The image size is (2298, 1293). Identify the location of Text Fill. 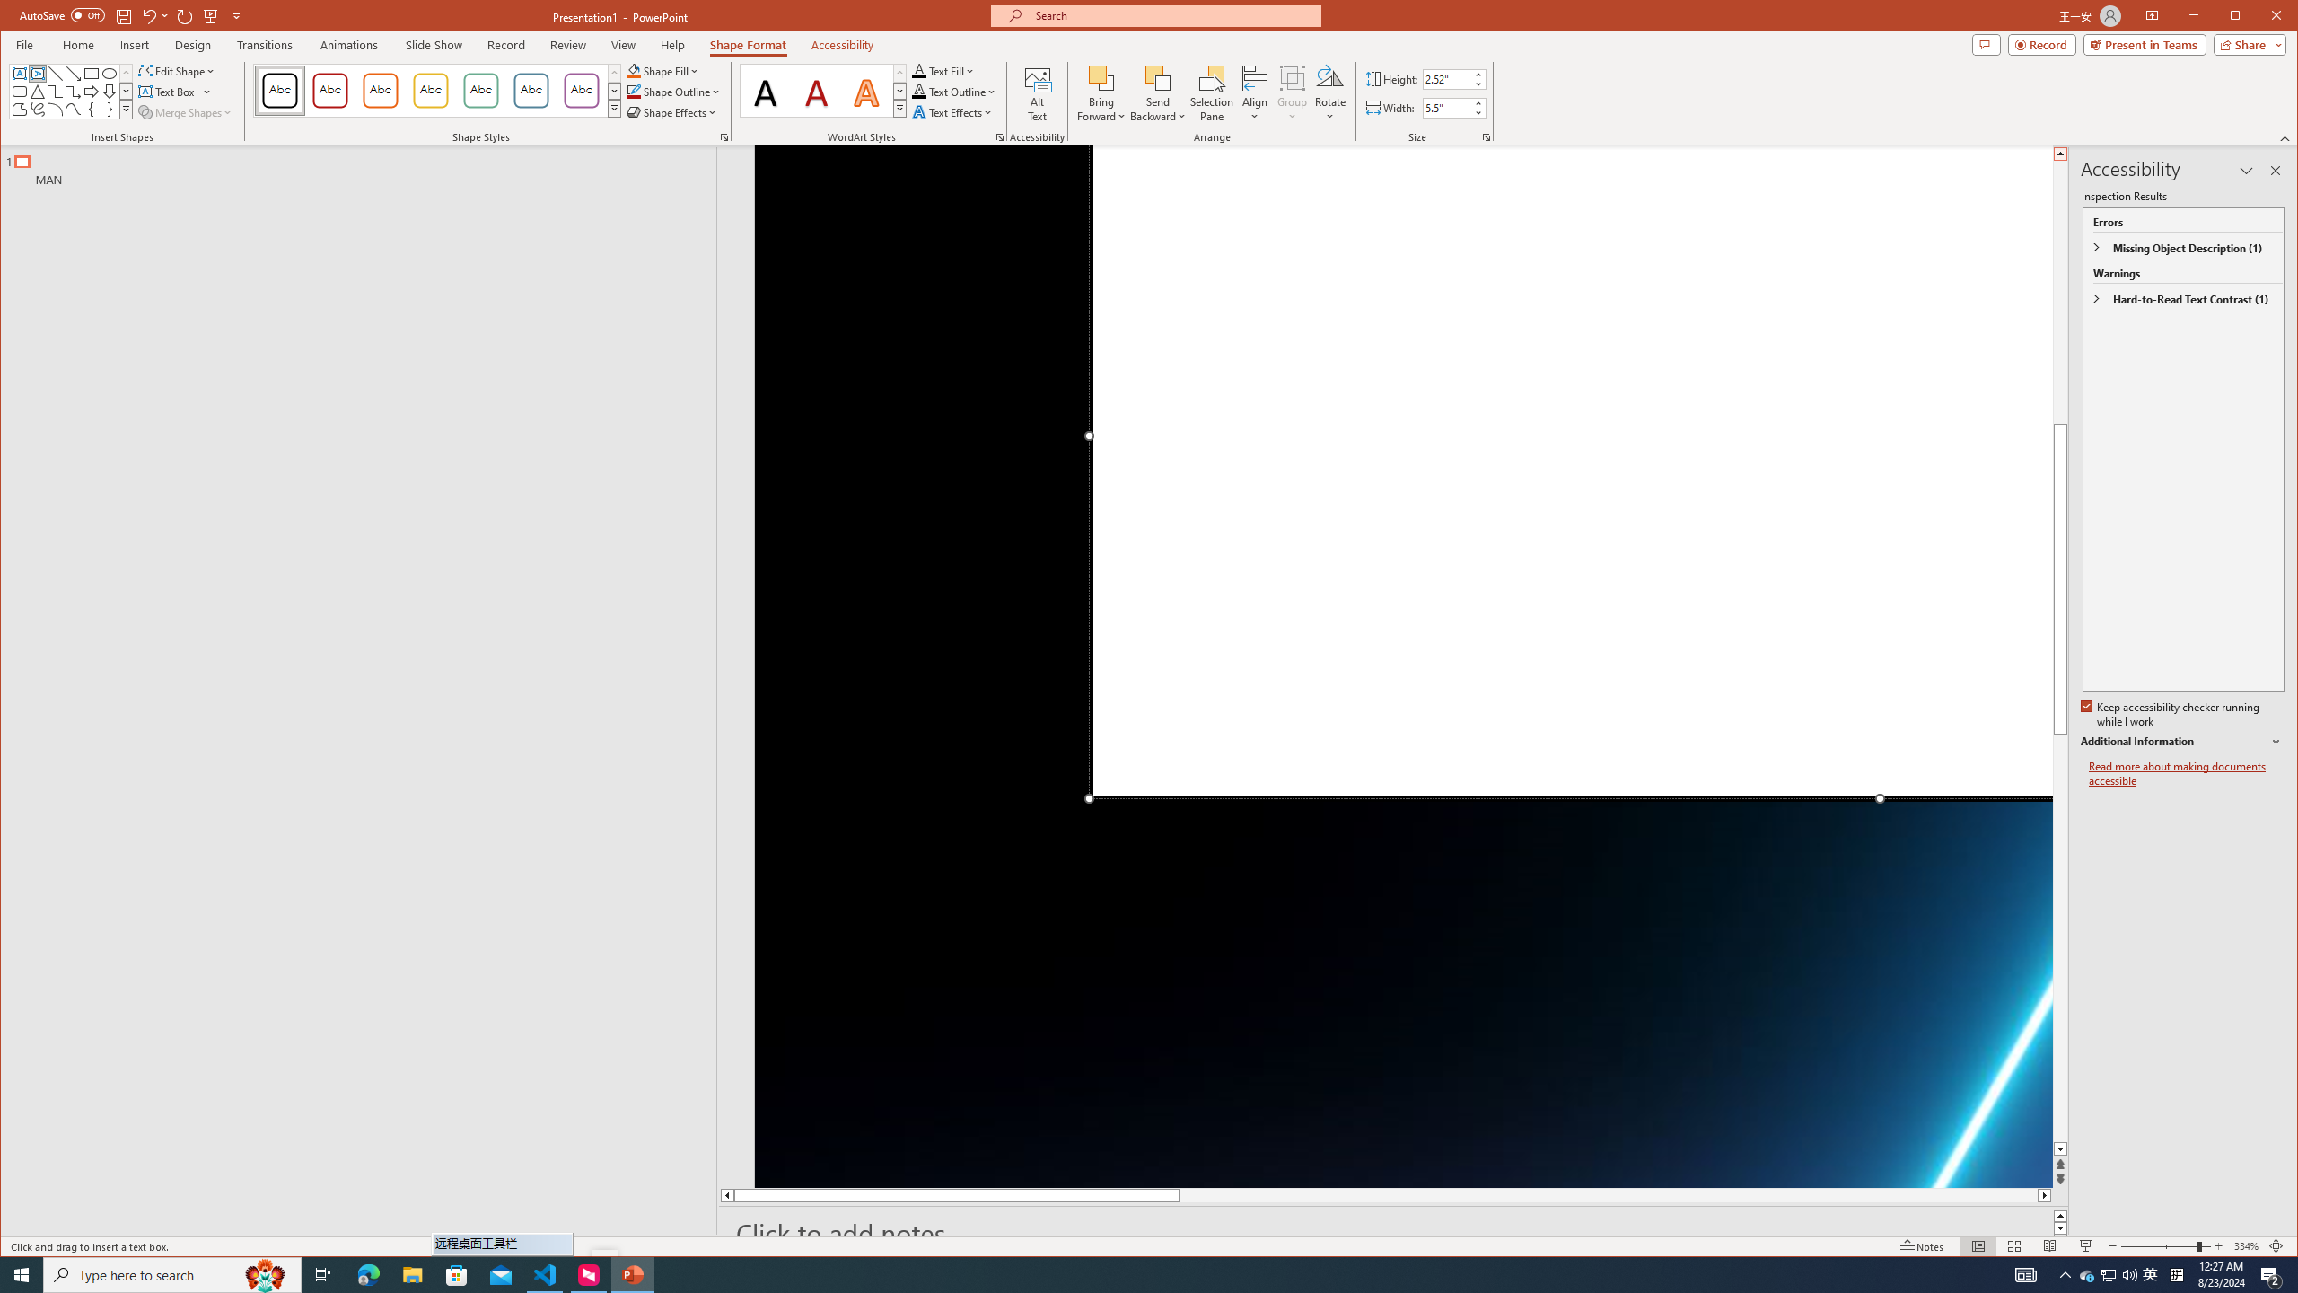
(944, 70).